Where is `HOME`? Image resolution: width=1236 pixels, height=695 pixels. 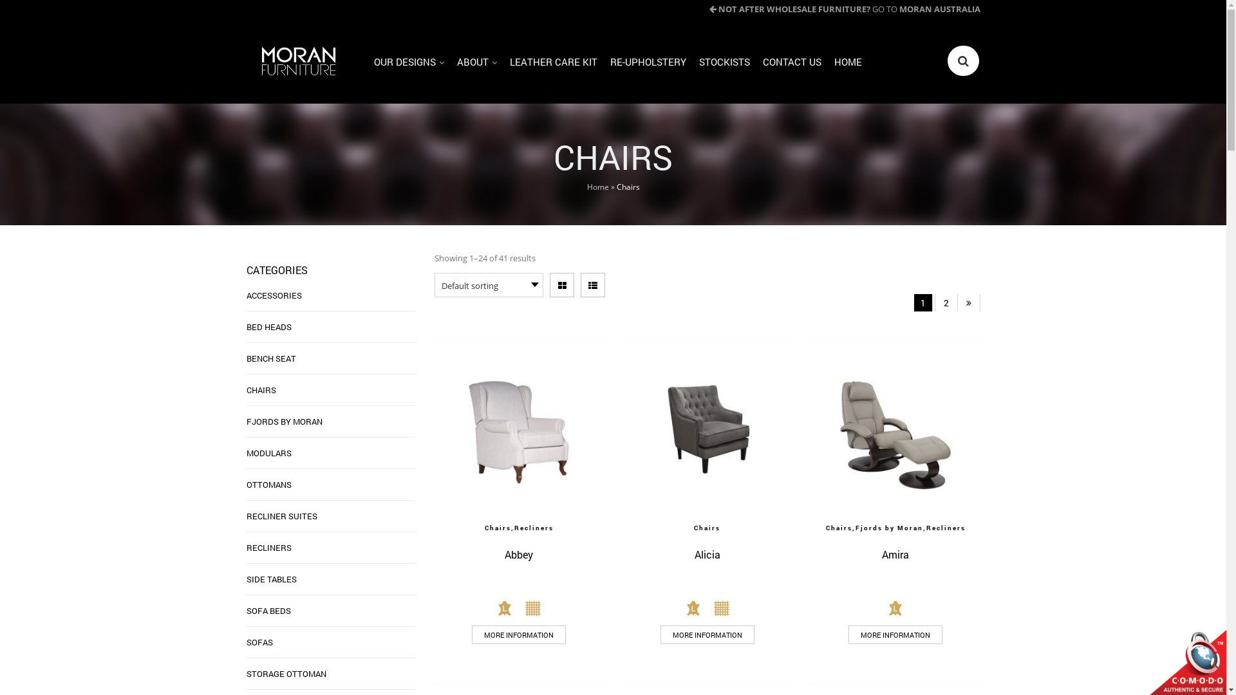
HOME is located at coordinates (848, 66).